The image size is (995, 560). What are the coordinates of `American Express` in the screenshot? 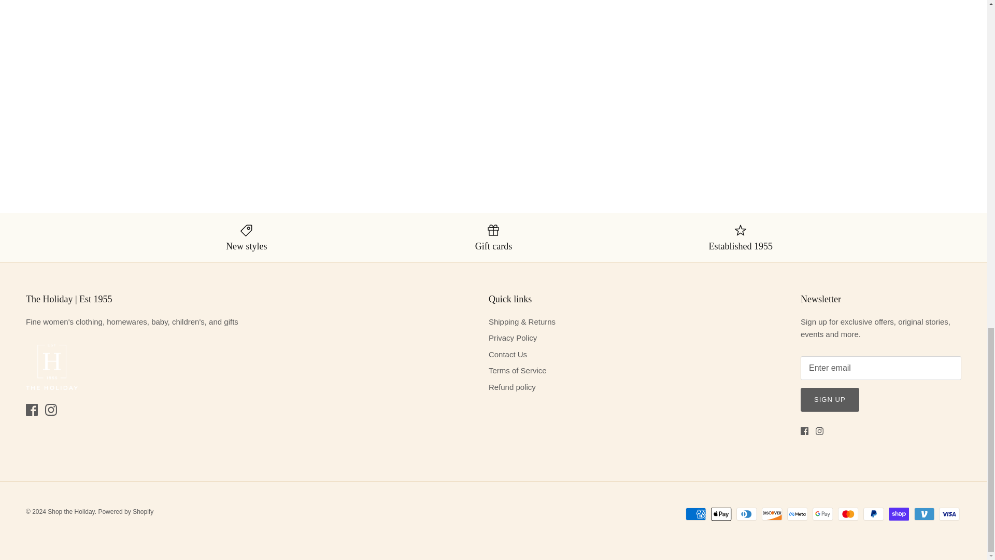 It's located at (695, 514).